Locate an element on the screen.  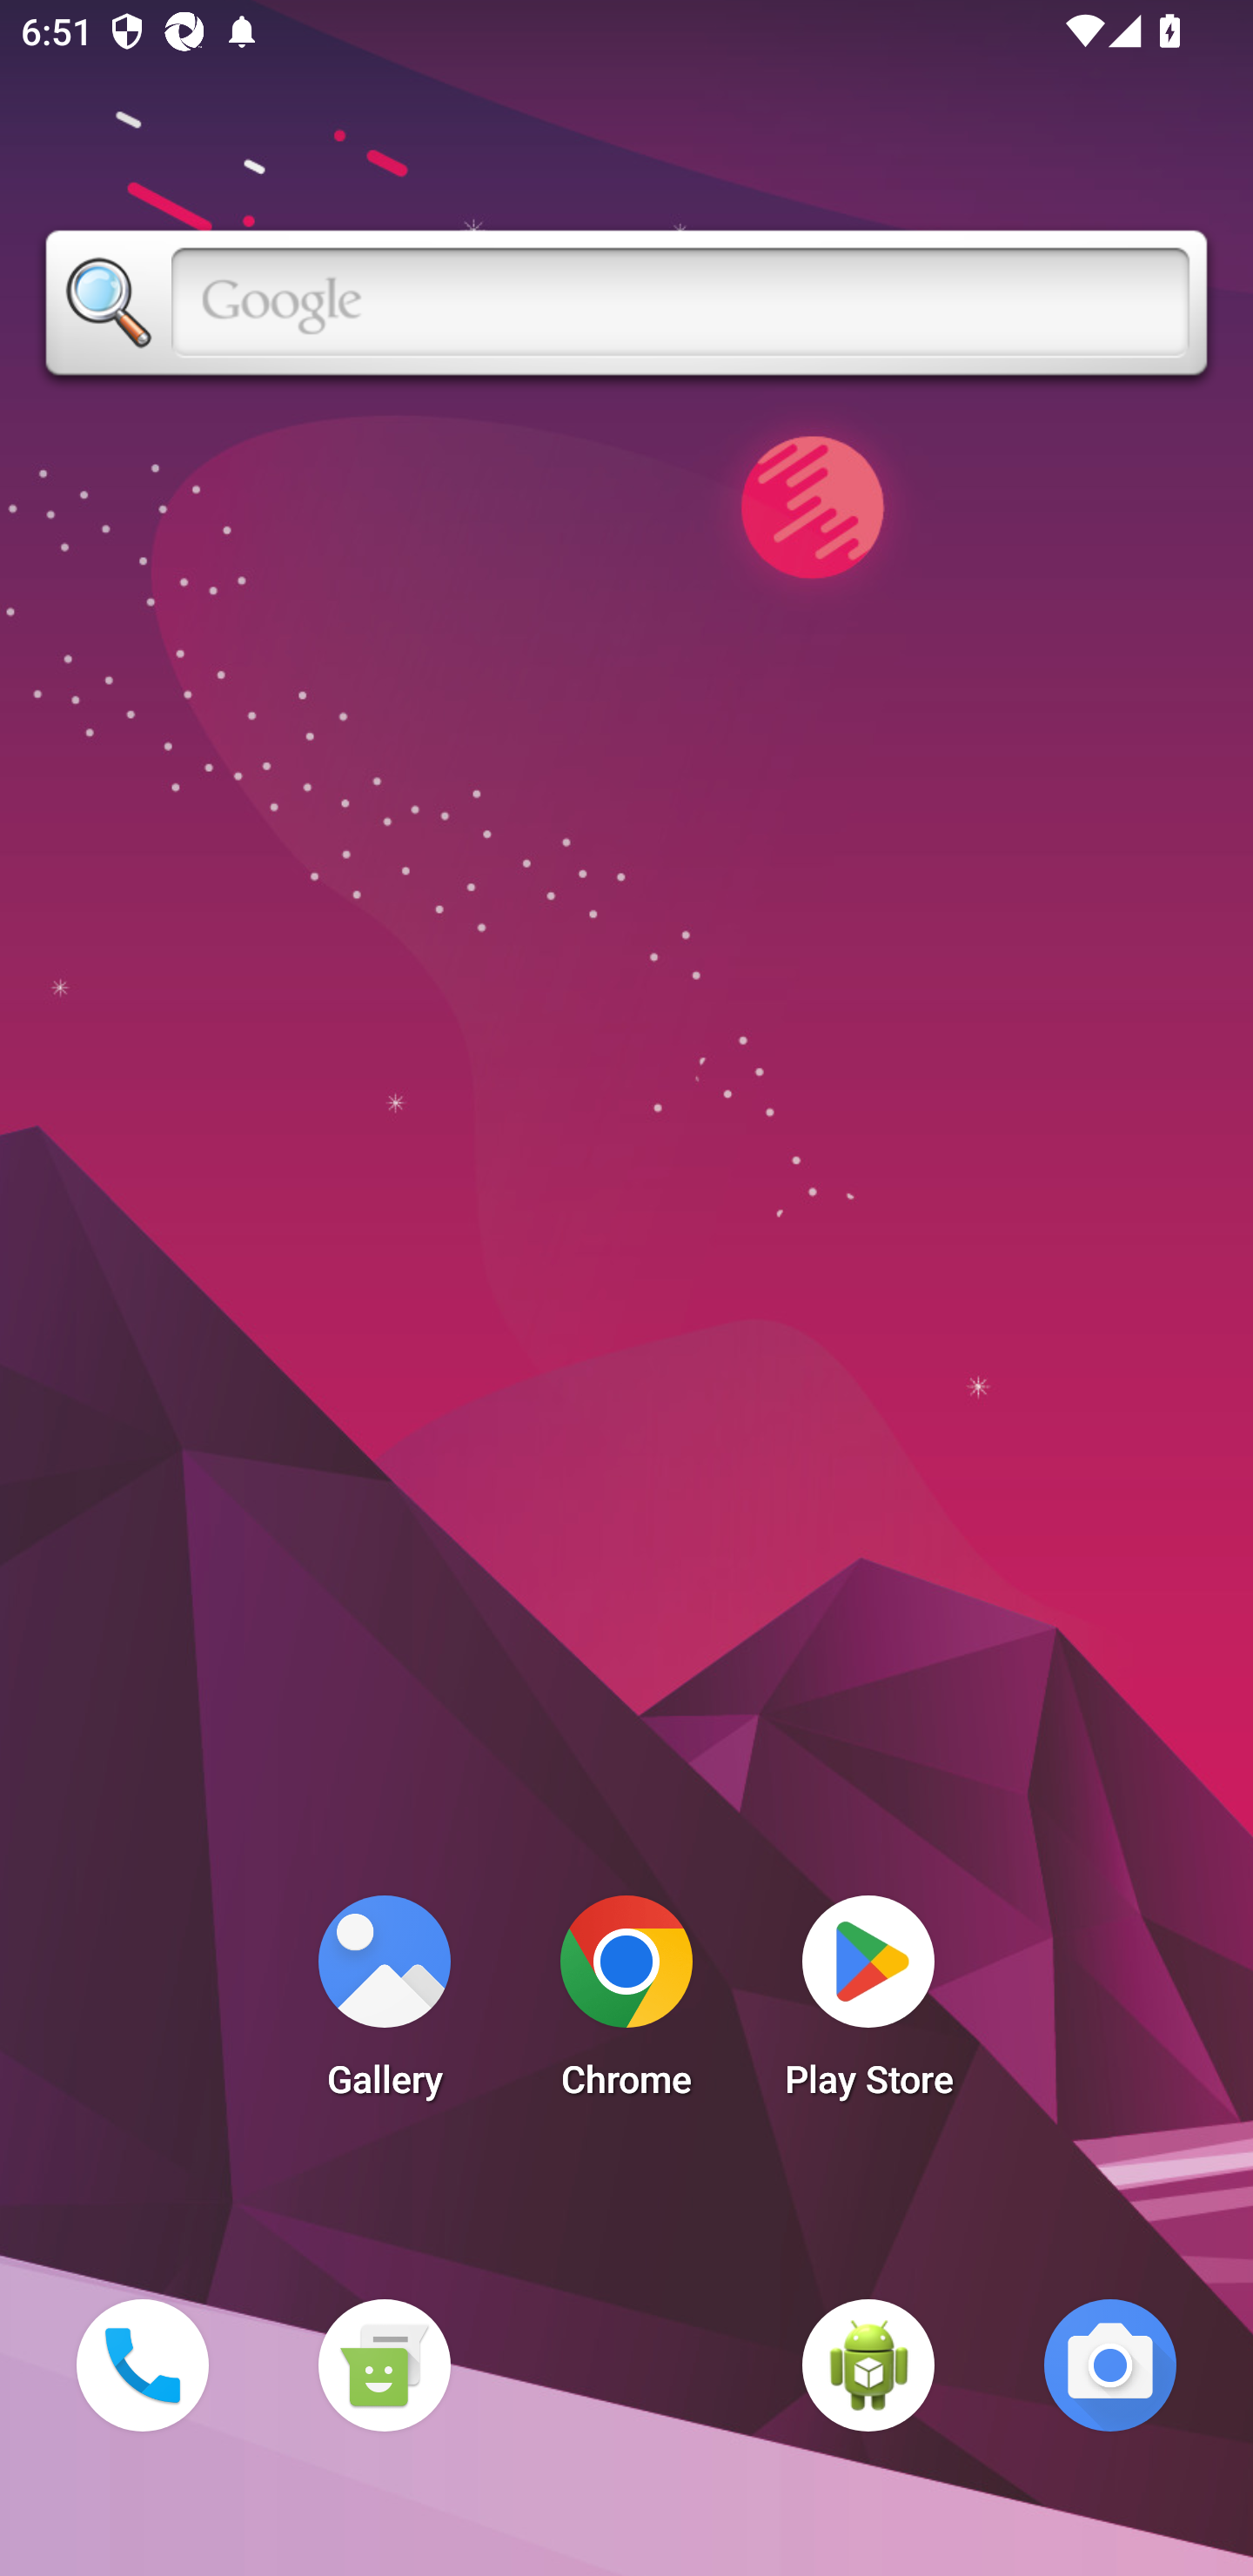
Phone is located at coordinates (142, 2365).